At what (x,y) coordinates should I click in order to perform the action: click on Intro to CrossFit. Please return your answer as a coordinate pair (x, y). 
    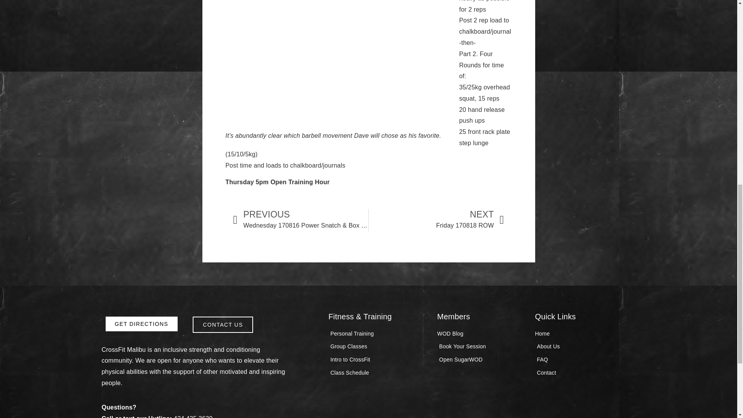
    Looking at the image, I should click on (378, 359).